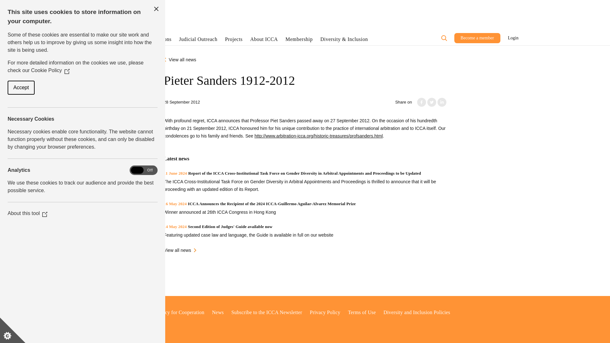  I want to click on Become a member, so click(477, 38).